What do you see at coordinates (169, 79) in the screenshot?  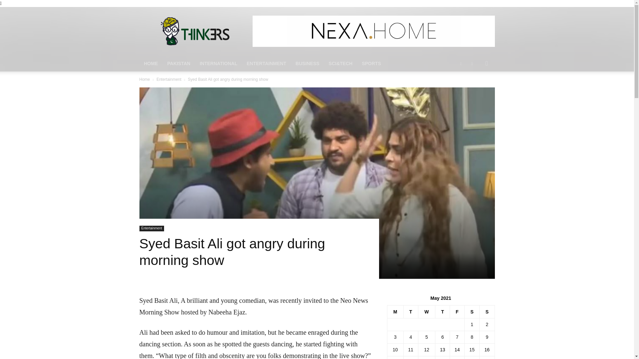 I see `Entertainment` at bounding box center [169, 79].